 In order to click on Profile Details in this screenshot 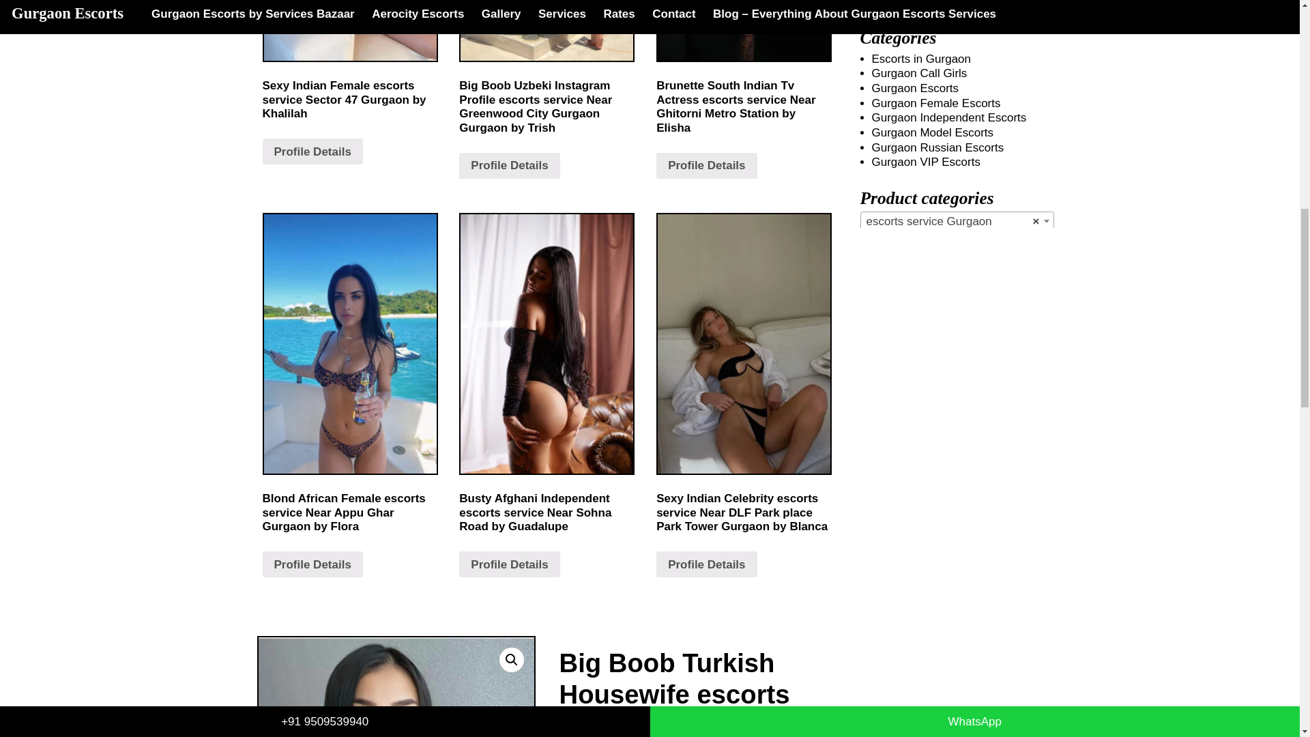, I will do `click(509, 165)`.